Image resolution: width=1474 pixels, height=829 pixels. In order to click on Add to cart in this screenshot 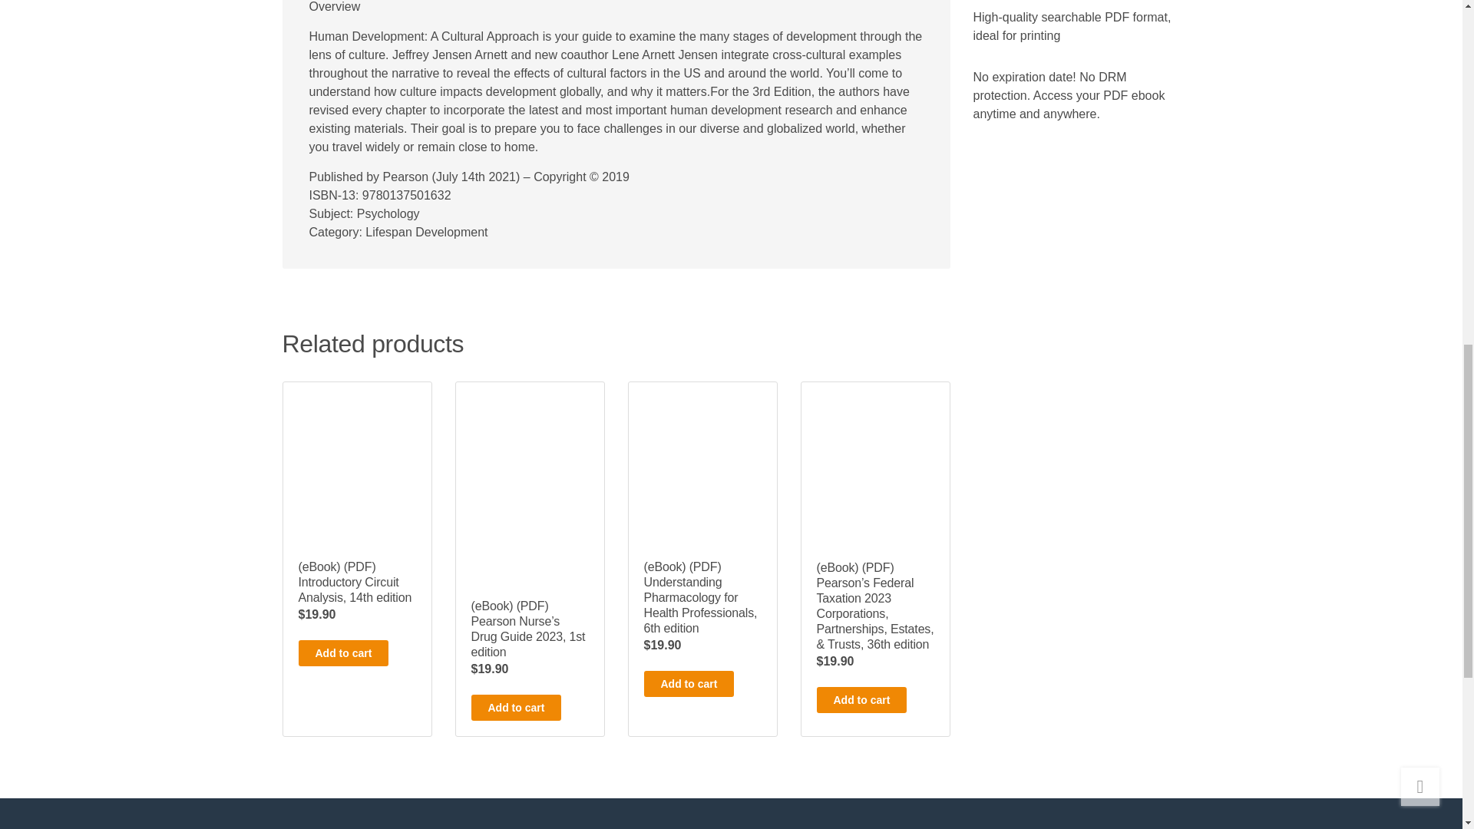, I will do `click(342, 652)`.